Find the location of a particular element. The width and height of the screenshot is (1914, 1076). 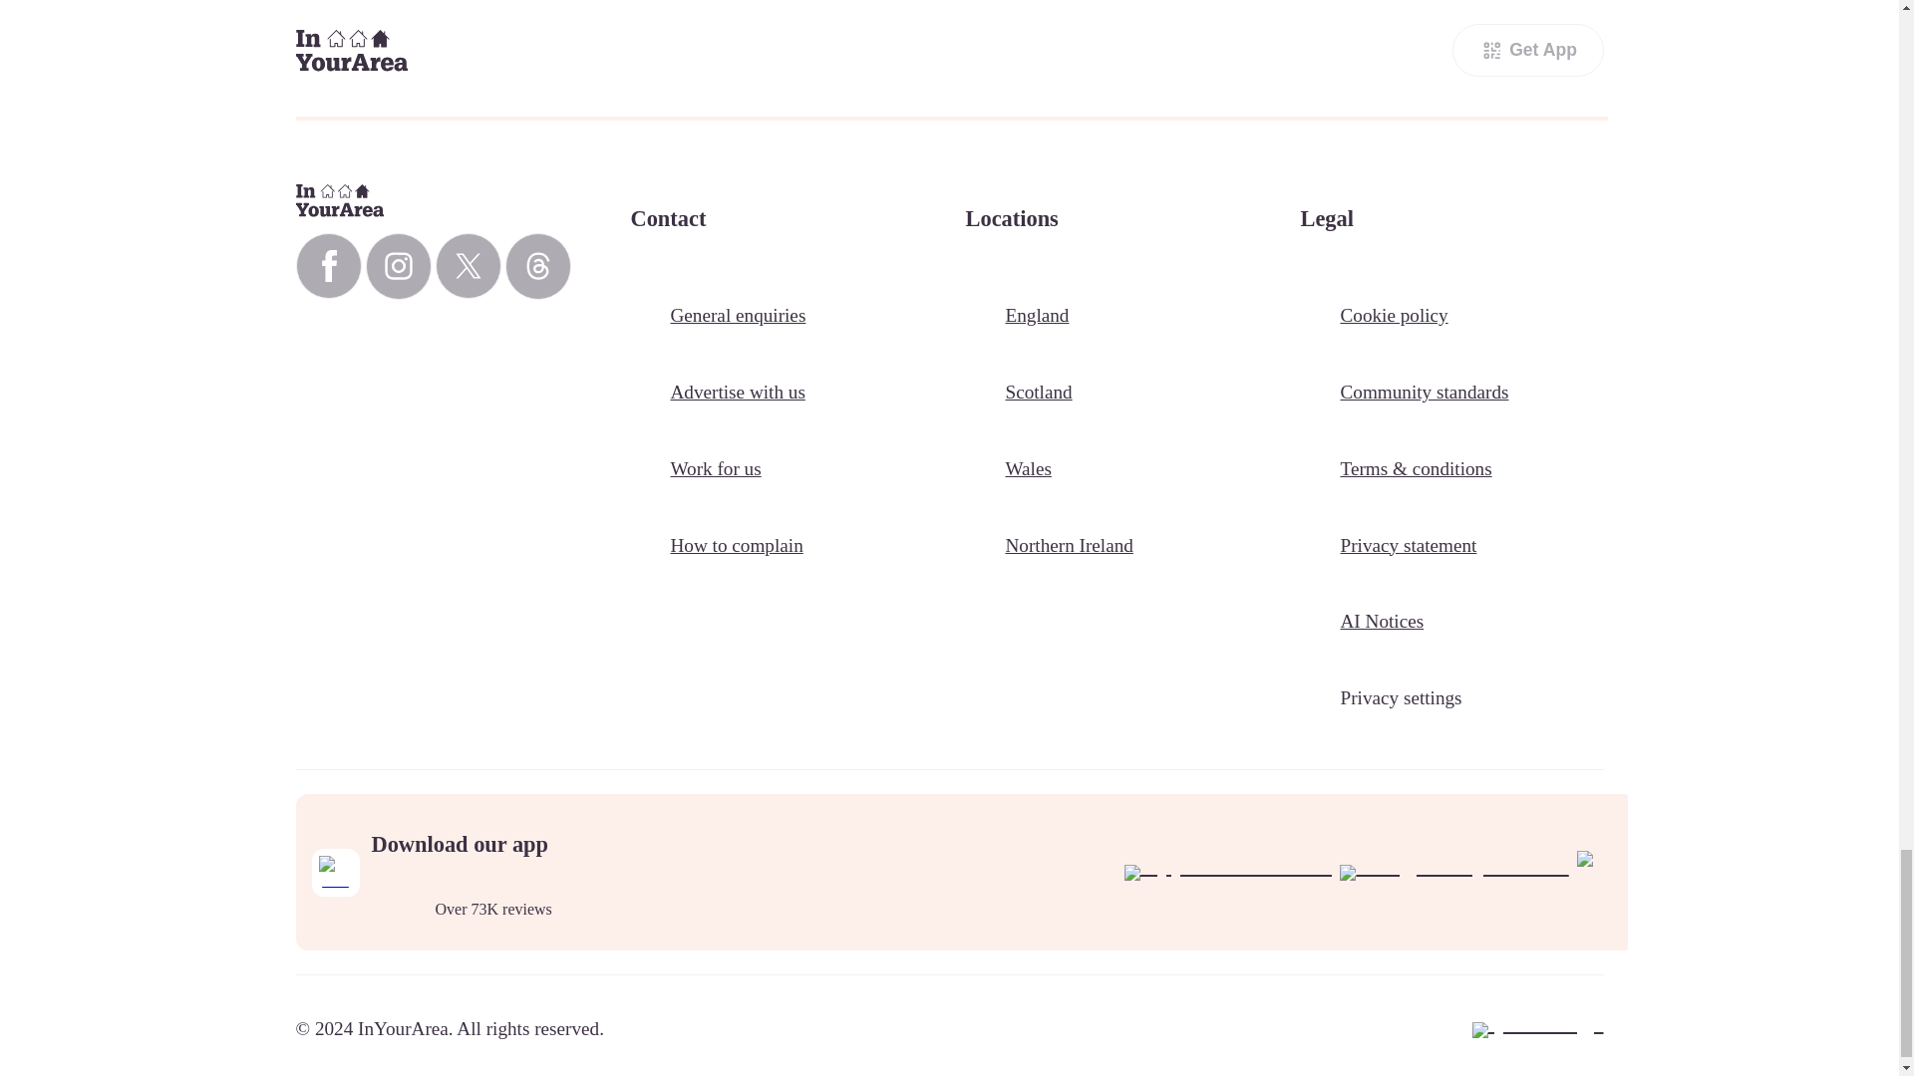

InYourArea X is located at coordinates (467, 266).